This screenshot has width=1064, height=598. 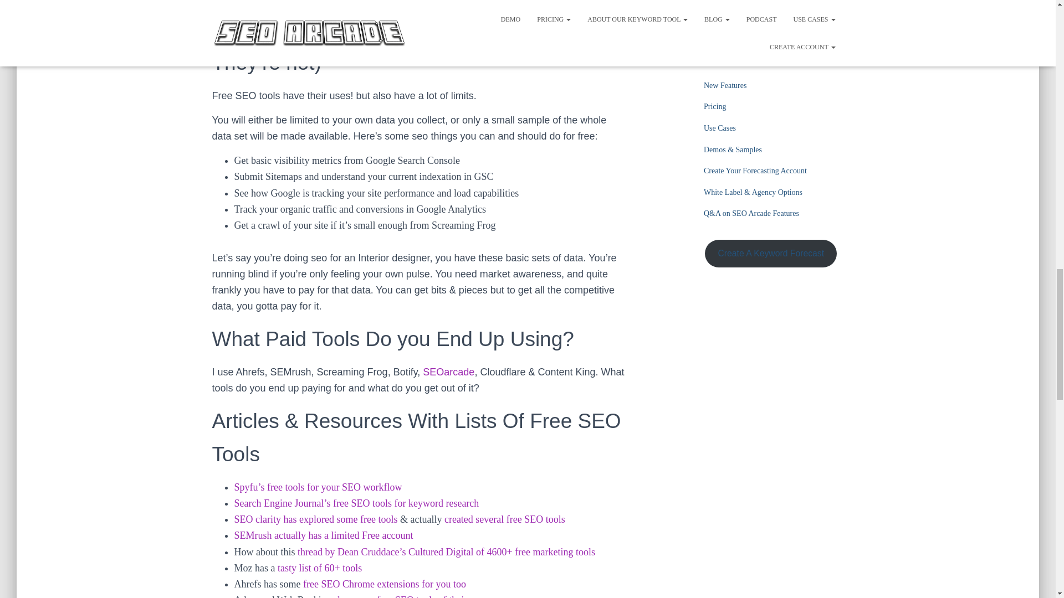 I want to click on has some free SEO tools of their own, so click(x=411, y=596).